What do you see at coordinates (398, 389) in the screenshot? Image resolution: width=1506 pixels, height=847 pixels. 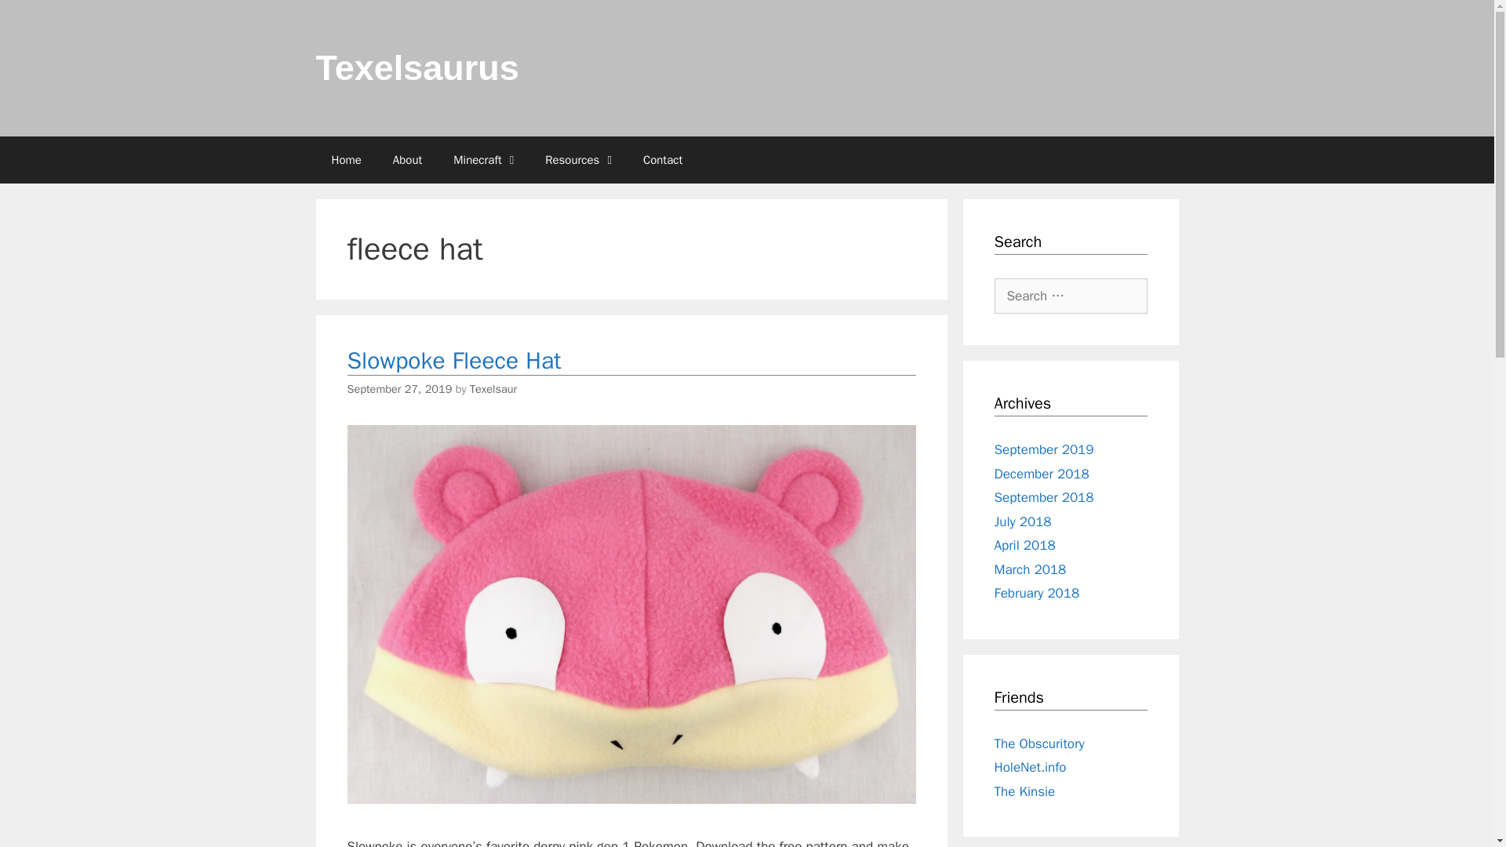 I see `4:57 am` at bounding box center [398, 389].